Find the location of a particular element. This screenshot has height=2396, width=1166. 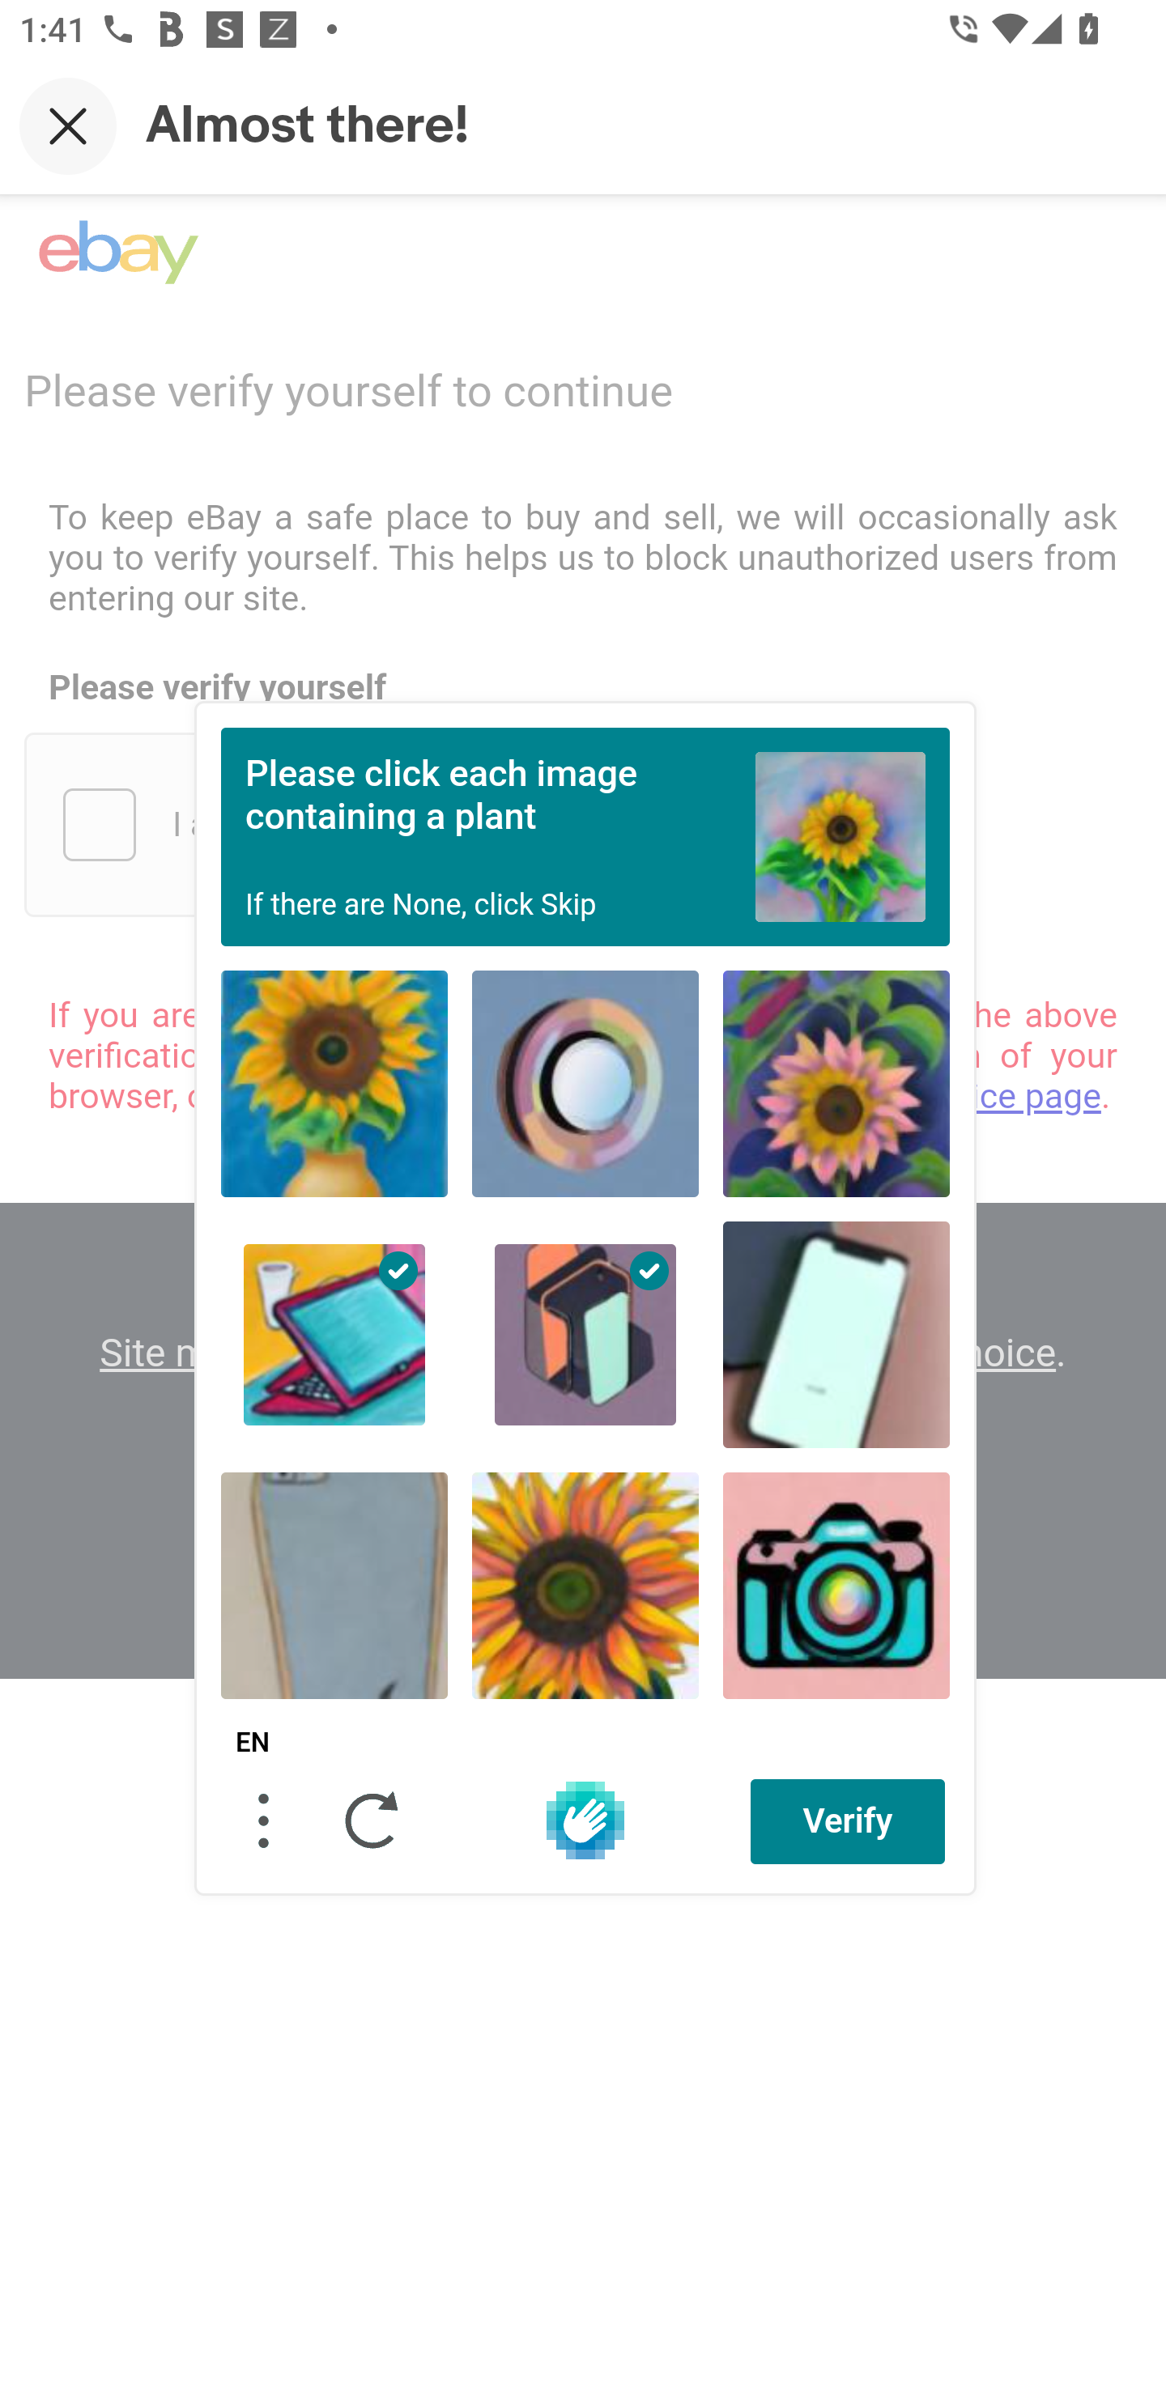

hCaptcha is located at coordinates (585, 1820).